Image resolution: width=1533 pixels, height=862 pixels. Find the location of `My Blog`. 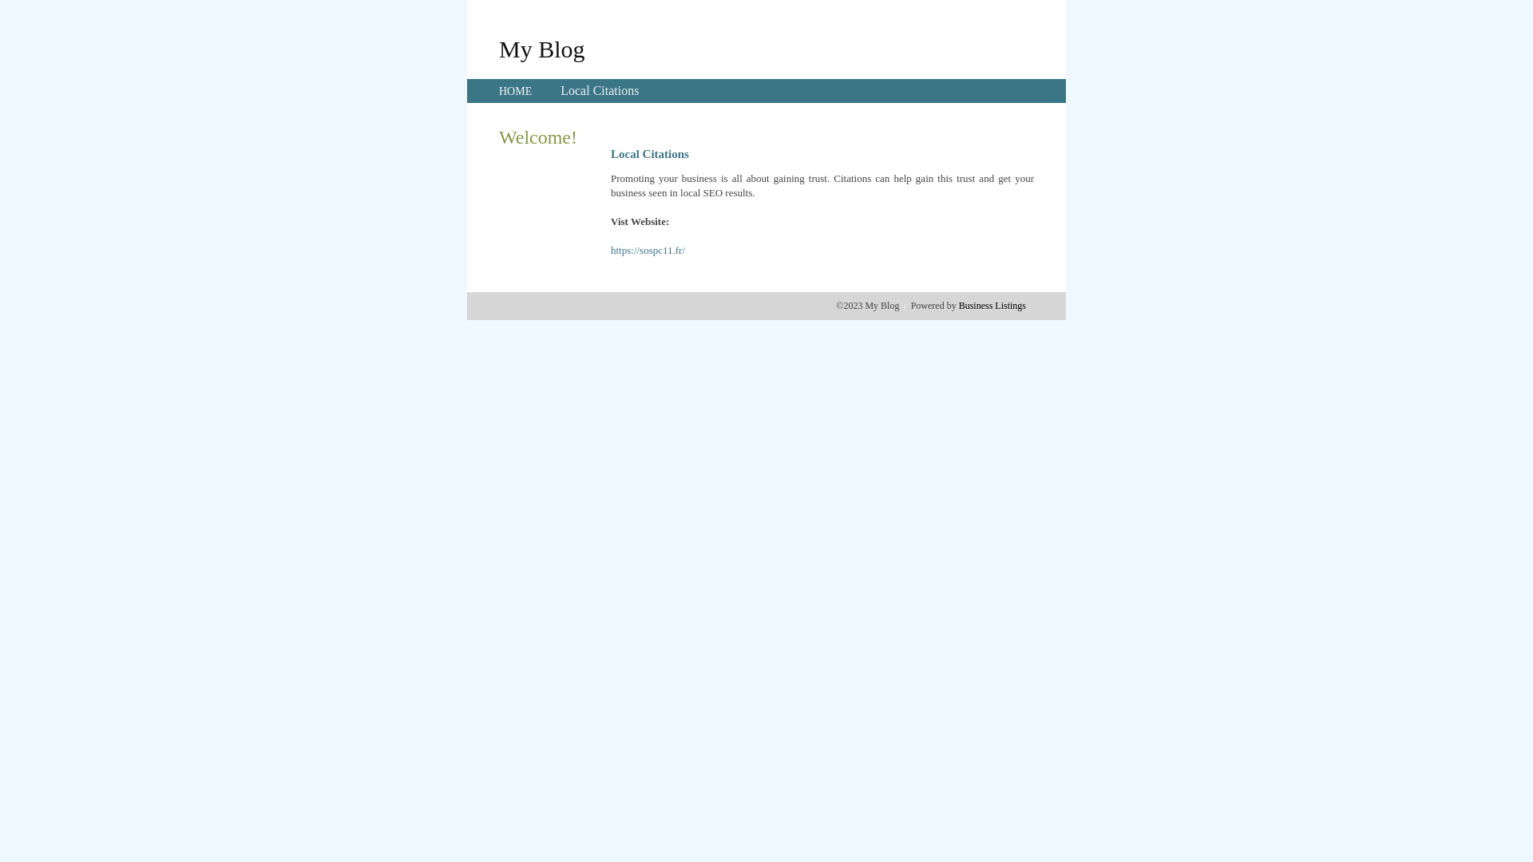

My Blog is located at coordinates (542, 49).